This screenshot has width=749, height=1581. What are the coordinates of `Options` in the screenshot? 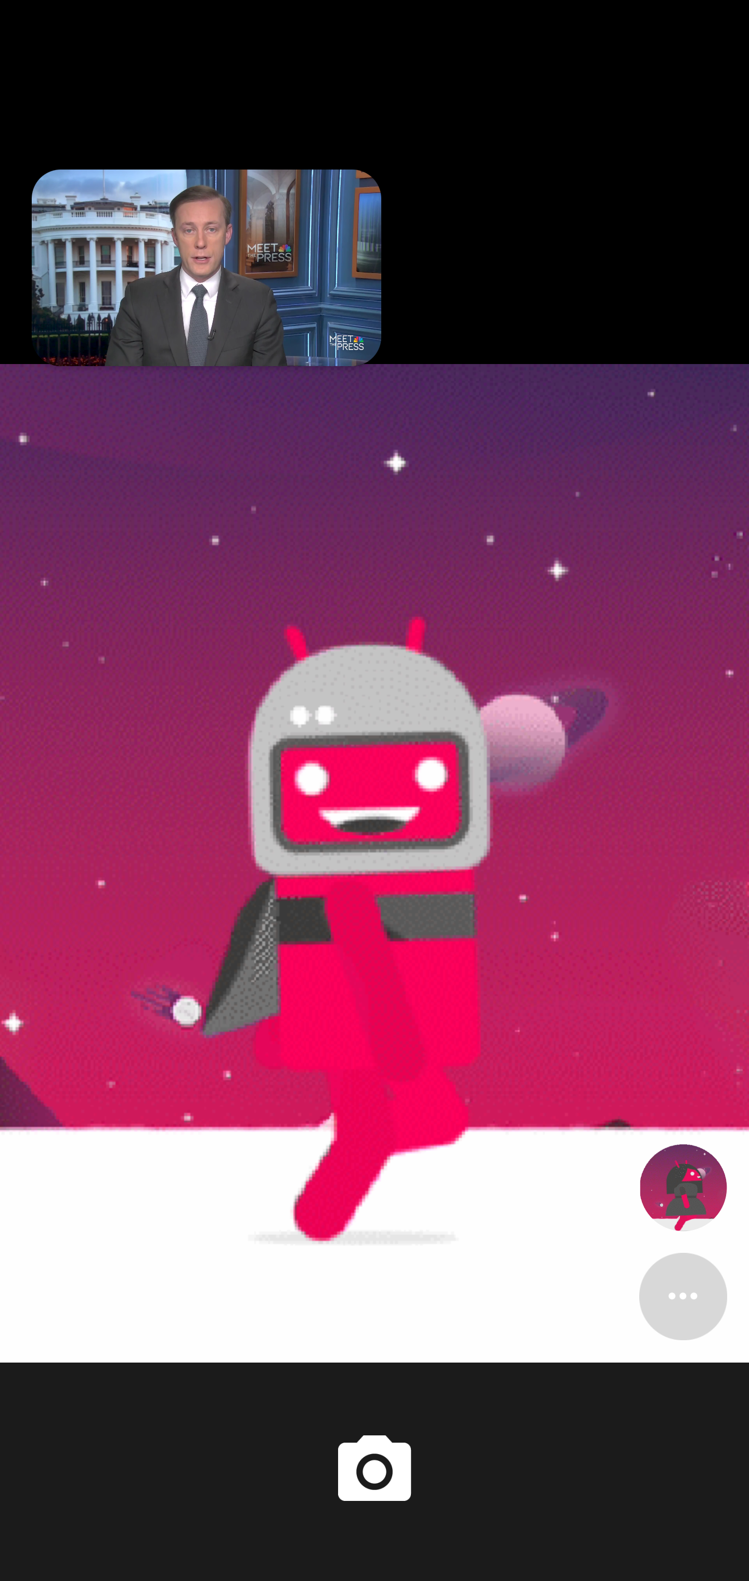 It's located at (683, 1296).